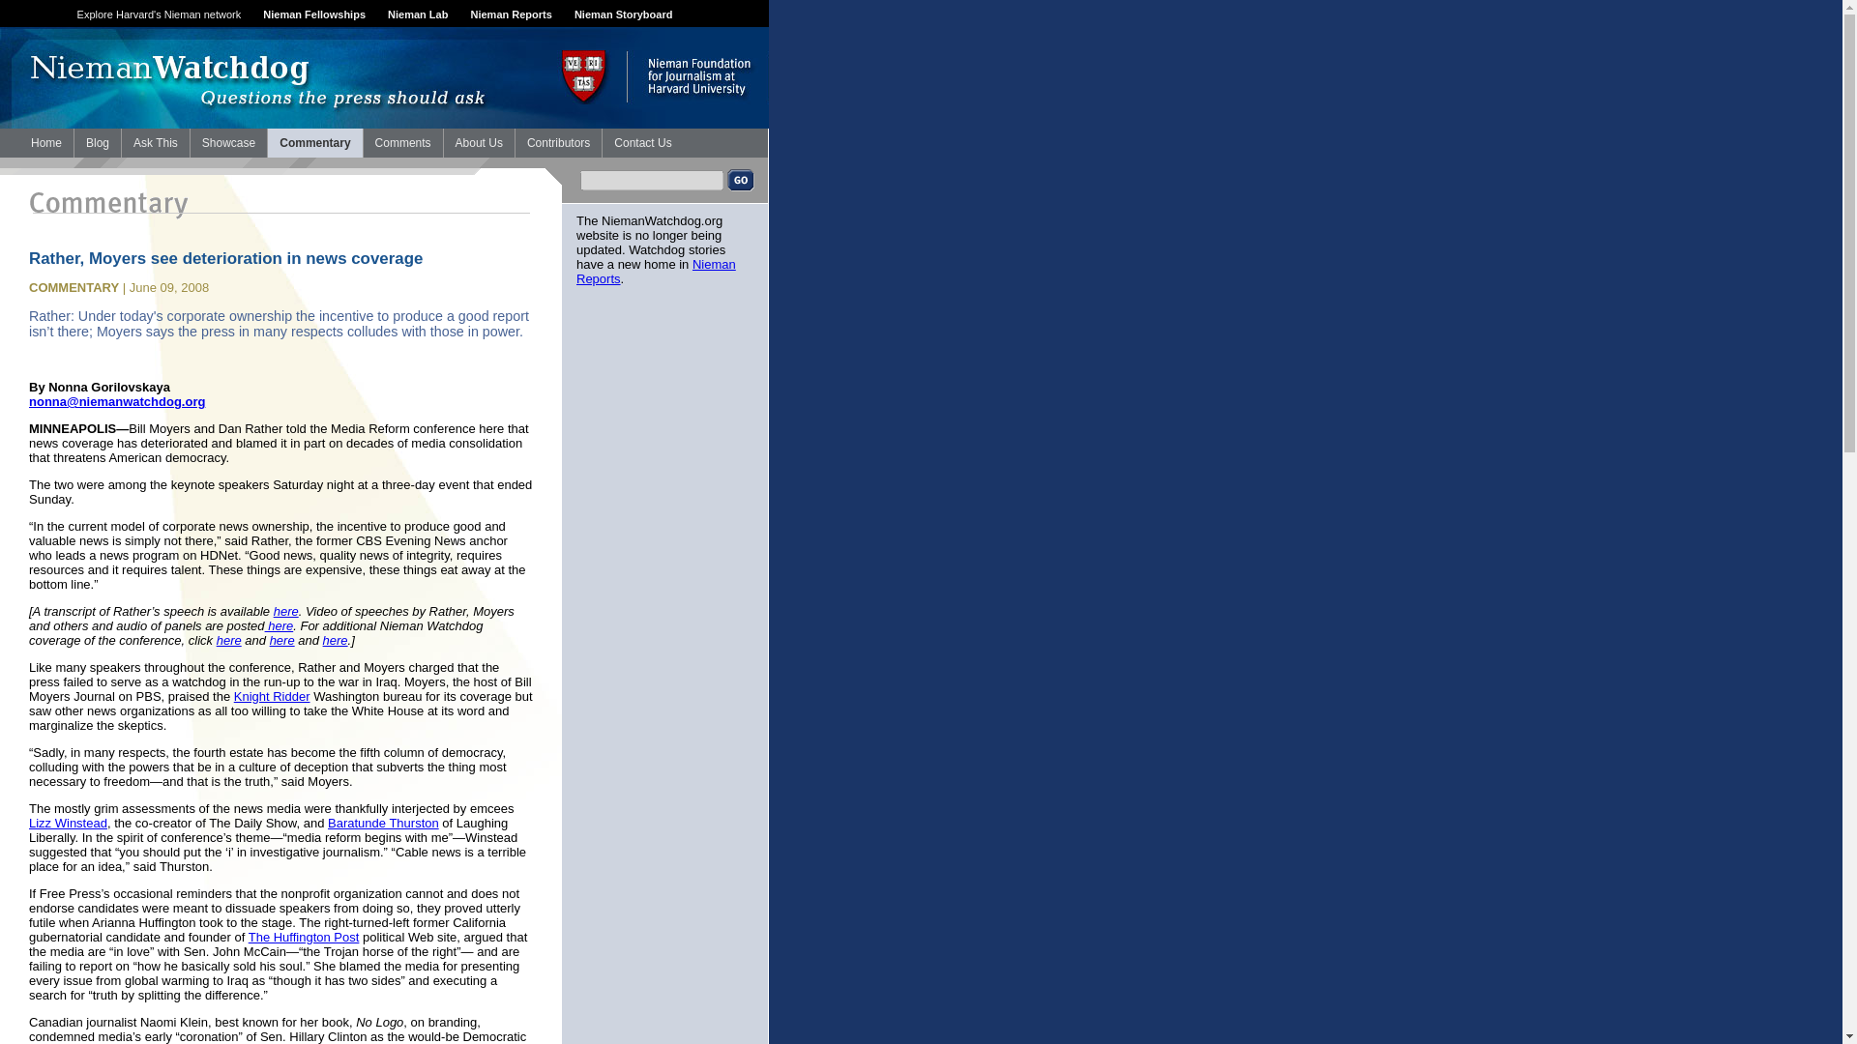  What do you see at coordinates (642, 143) in the screenshot?
I see `Contact Us` at bounding box center [642, 143].